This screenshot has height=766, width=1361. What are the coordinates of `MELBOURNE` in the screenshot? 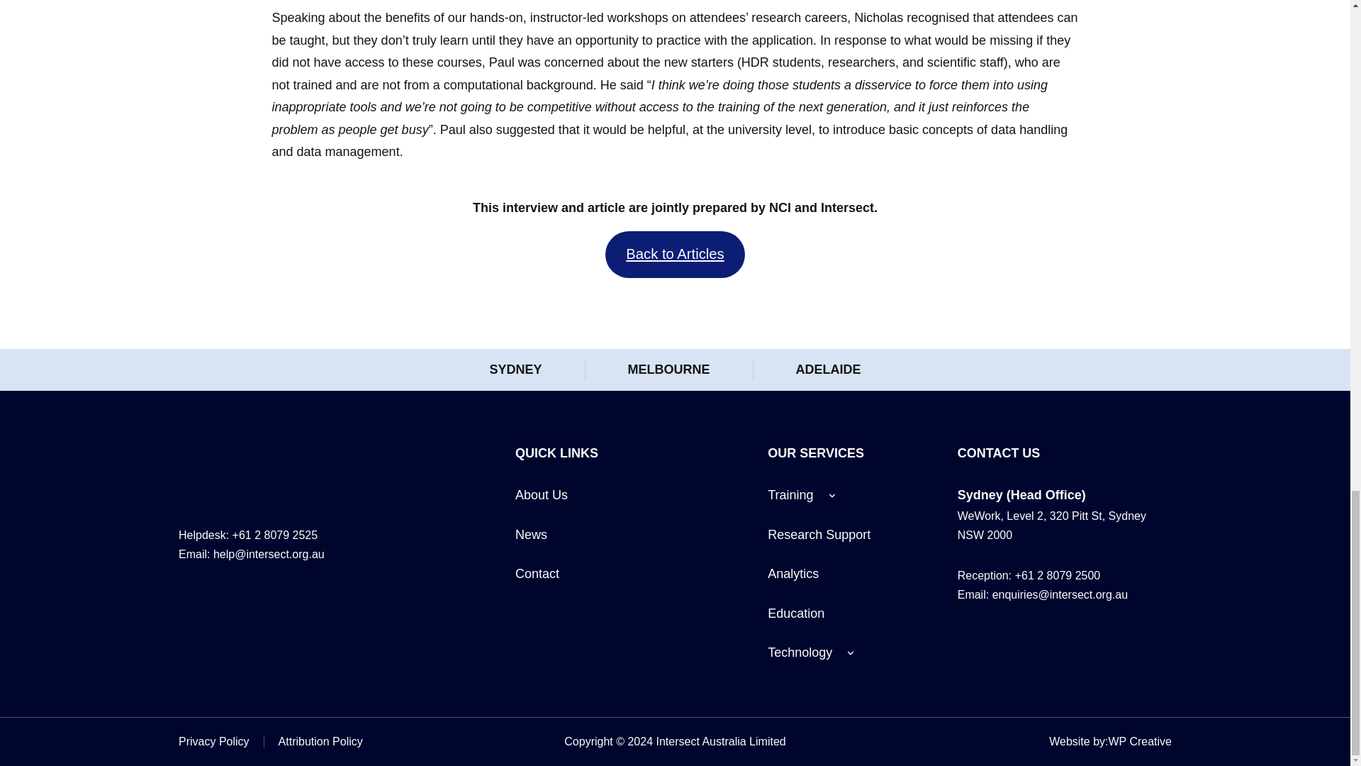 It's located at (669, 369).